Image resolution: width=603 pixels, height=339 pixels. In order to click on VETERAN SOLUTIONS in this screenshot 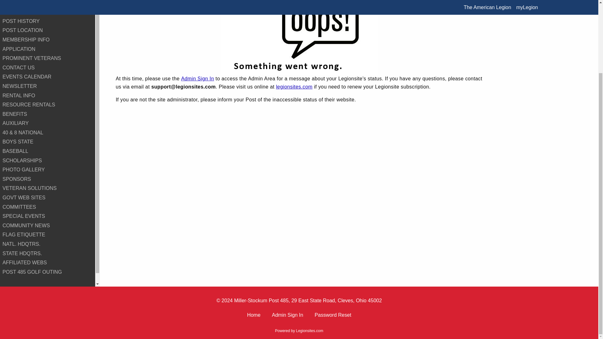, I will do `click(48, 188)`.